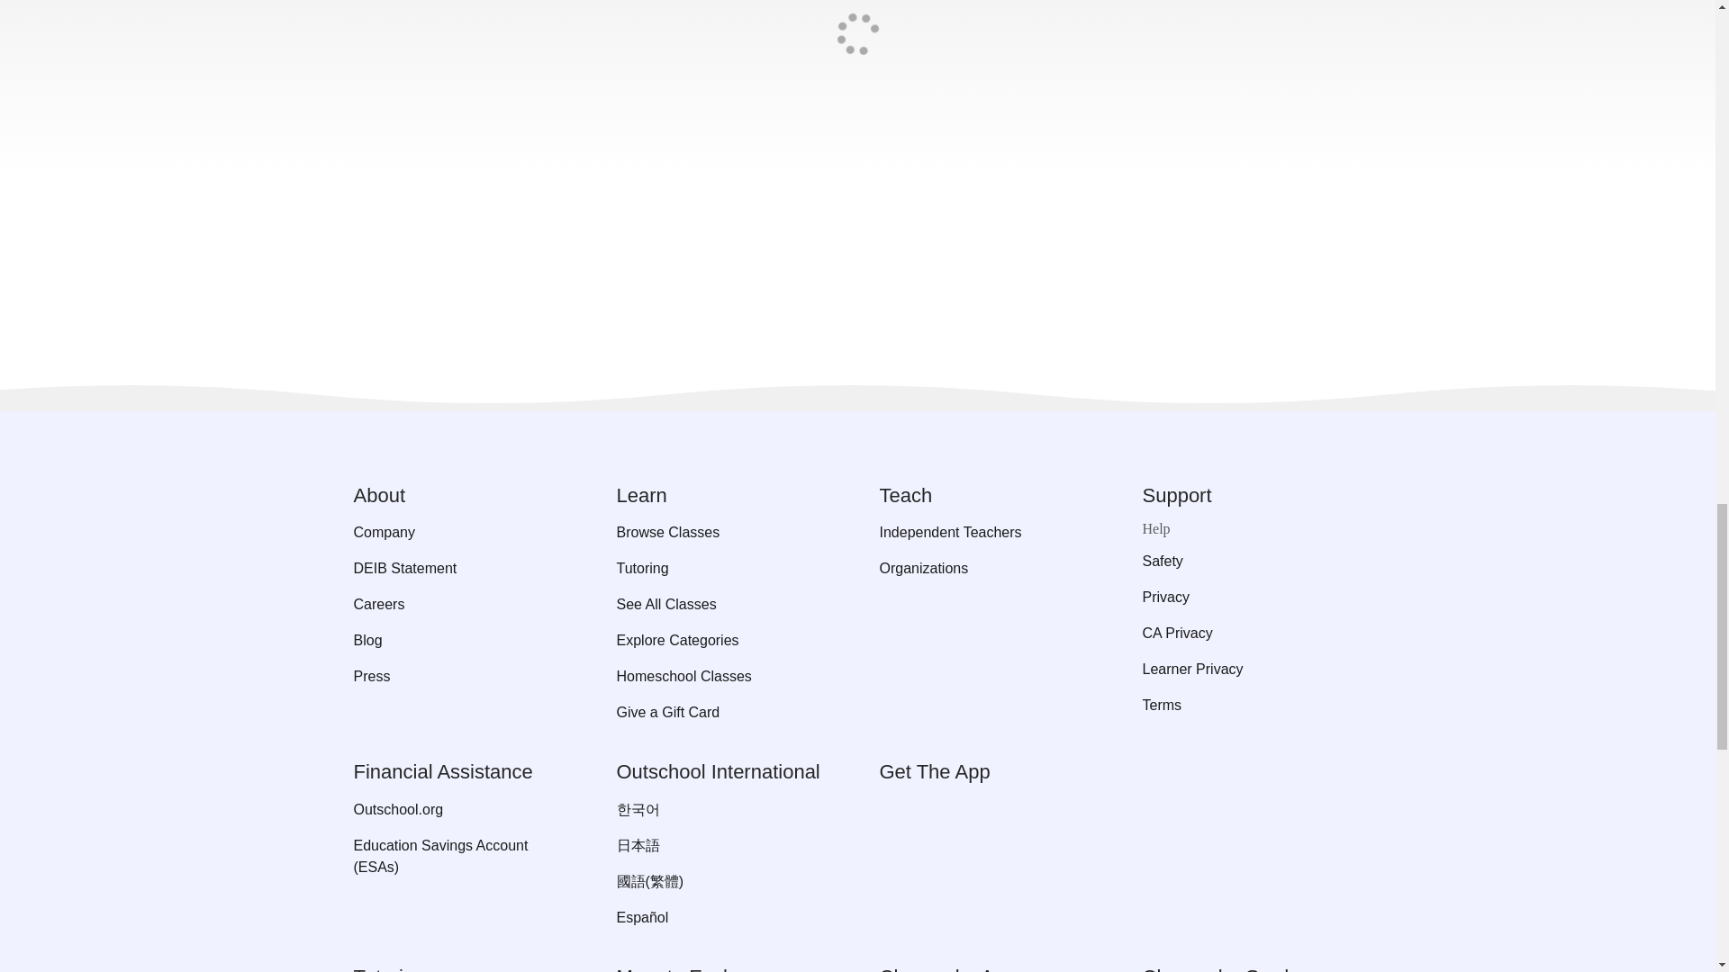 The image size is (1729, 972). What do you see at coordinates (462, 640) in the screenshot?
I see `Blog` at bounding box center [462, 640].